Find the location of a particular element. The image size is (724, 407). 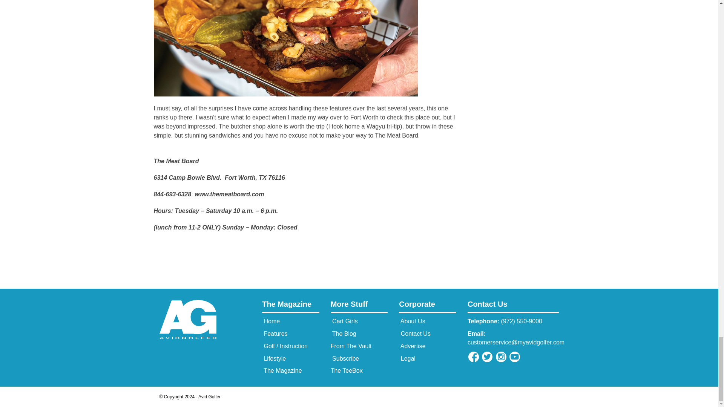

 Lifestyle is located at coordinates (274, 358).